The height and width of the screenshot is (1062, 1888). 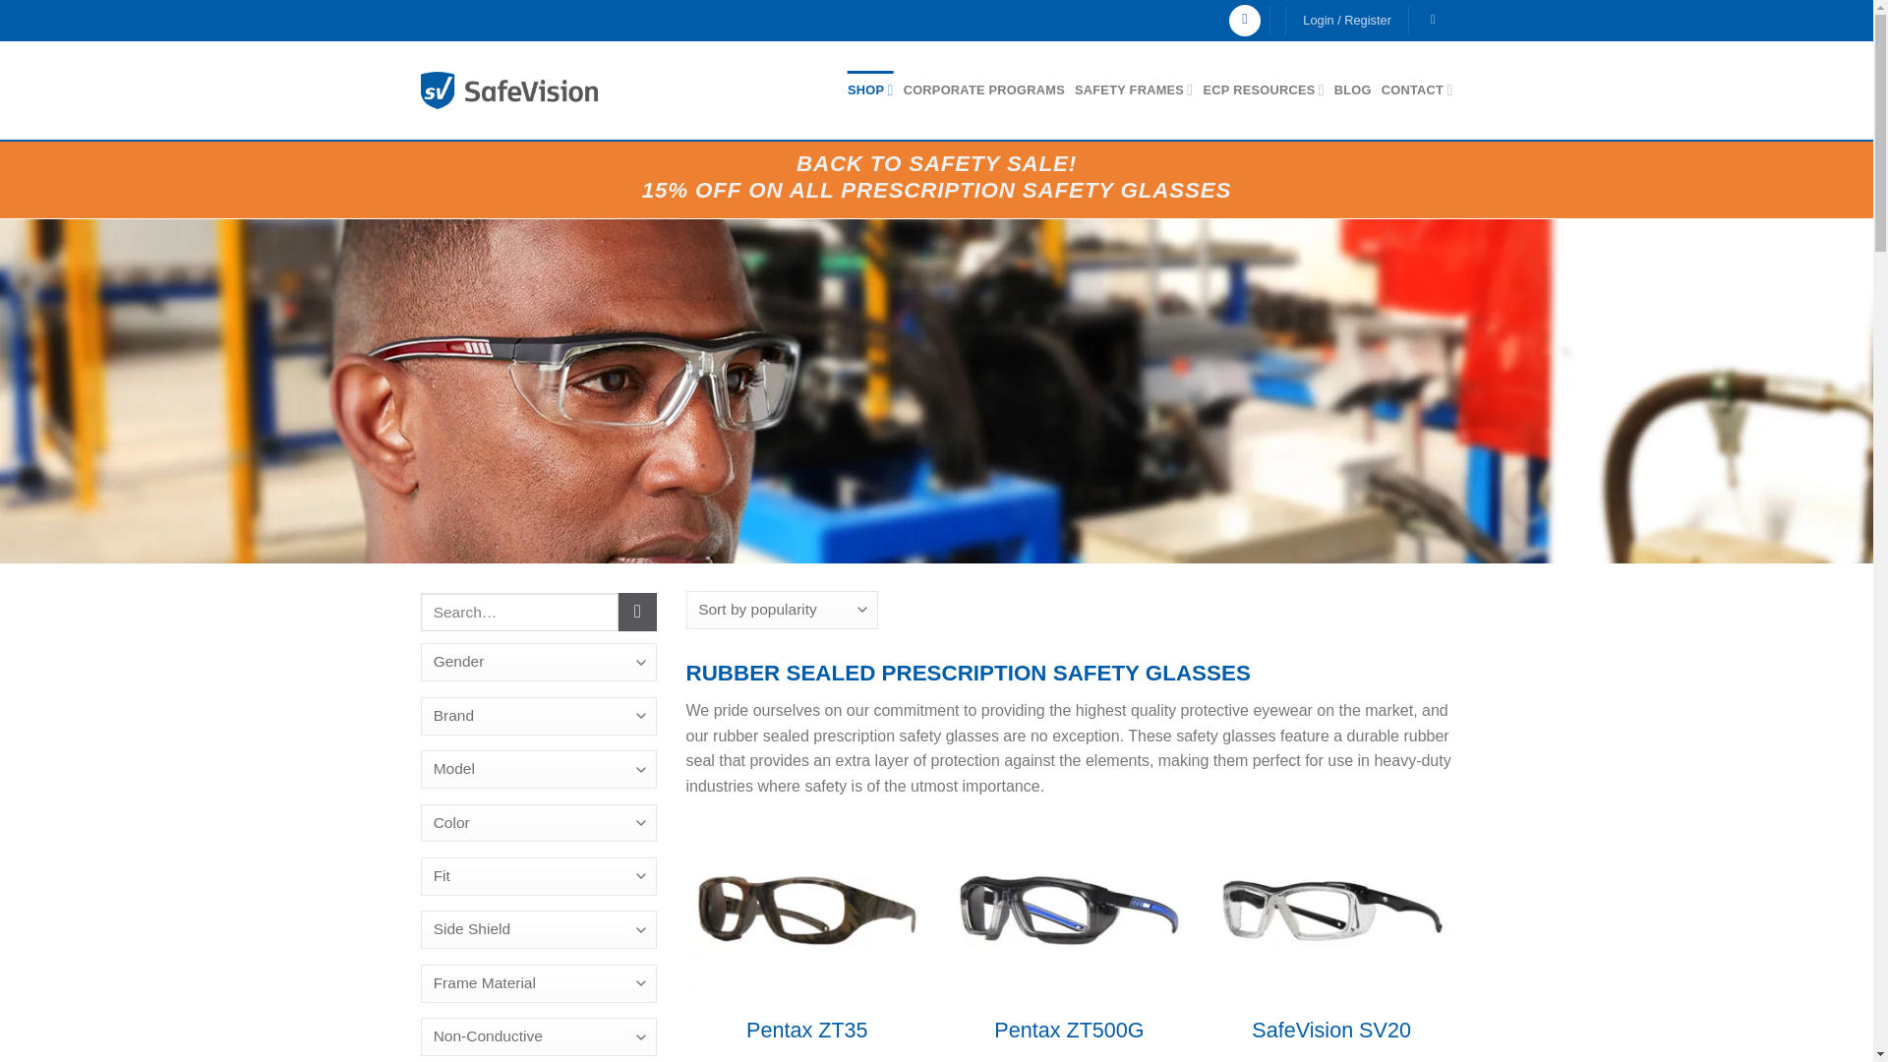 I want to click on SafeVision, so click(x=509, y=90).